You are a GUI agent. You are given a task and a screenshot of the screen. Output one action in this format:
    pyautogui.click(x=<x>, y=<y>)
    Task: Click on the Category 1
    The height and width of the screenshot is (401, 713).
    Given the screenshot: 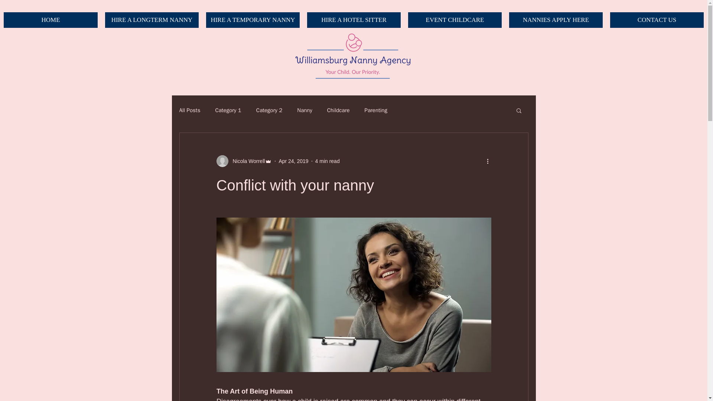 What is the action you would take?
    pyautogui.click(x=228, y=110)
    